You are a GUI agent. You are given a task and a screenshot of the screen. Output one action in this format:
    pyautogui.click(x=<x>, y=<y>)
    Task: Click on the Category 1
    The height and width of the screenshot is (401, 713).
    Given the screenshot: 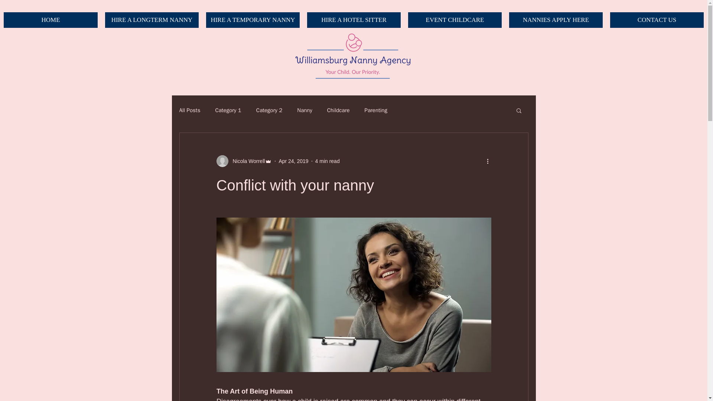 What is the action you would take?
    pyautogui.click(x=228, y=110)
    